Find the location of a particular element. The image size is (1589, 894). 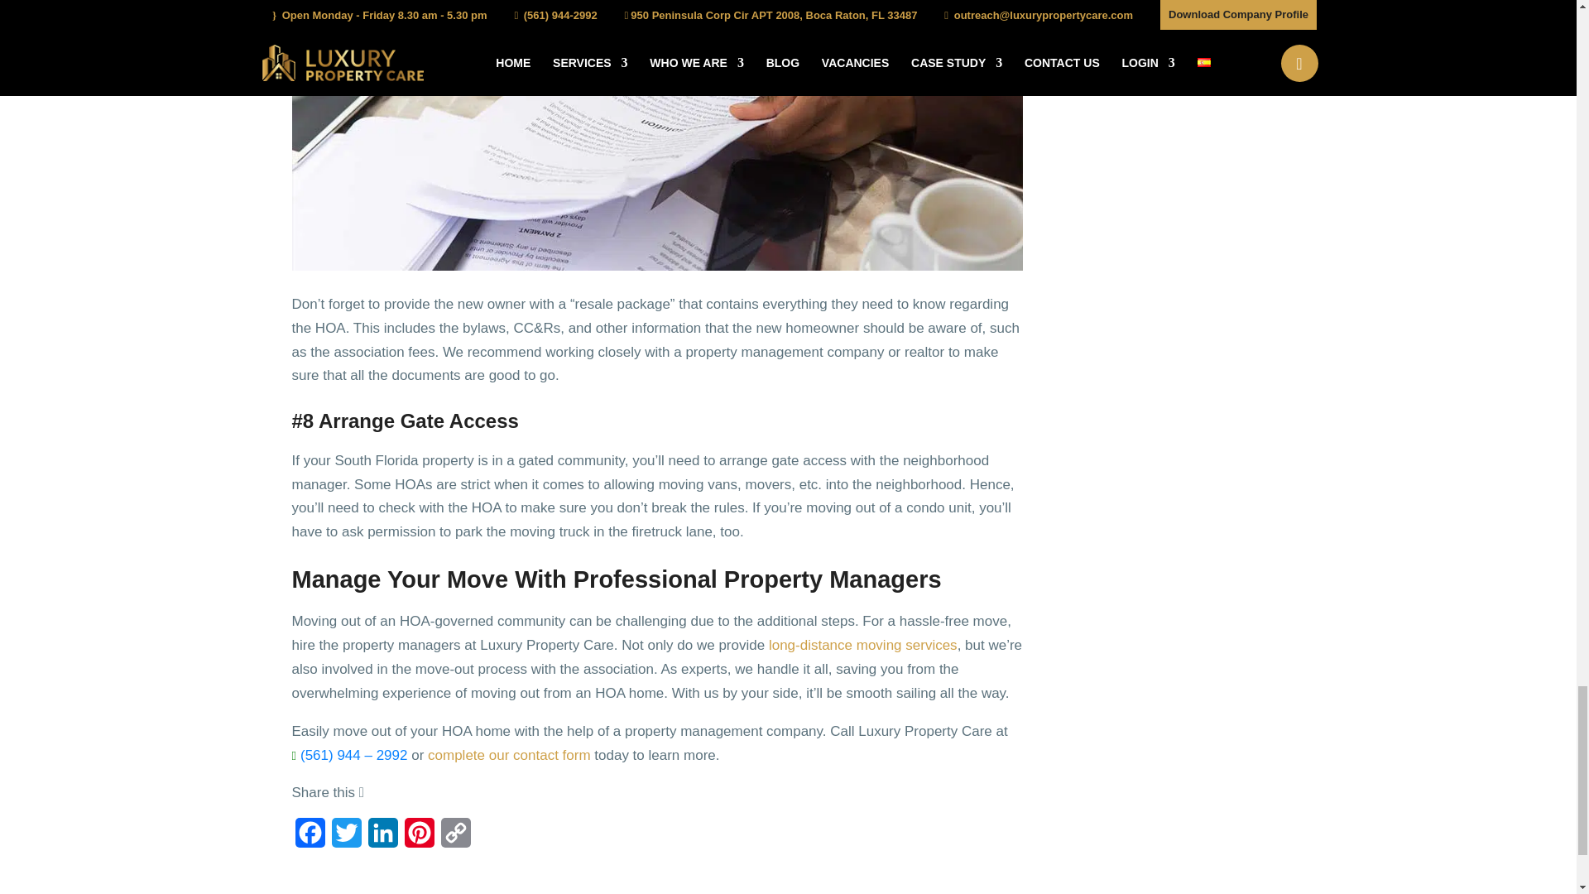

Pinterest is located at coordinates (419, 838).